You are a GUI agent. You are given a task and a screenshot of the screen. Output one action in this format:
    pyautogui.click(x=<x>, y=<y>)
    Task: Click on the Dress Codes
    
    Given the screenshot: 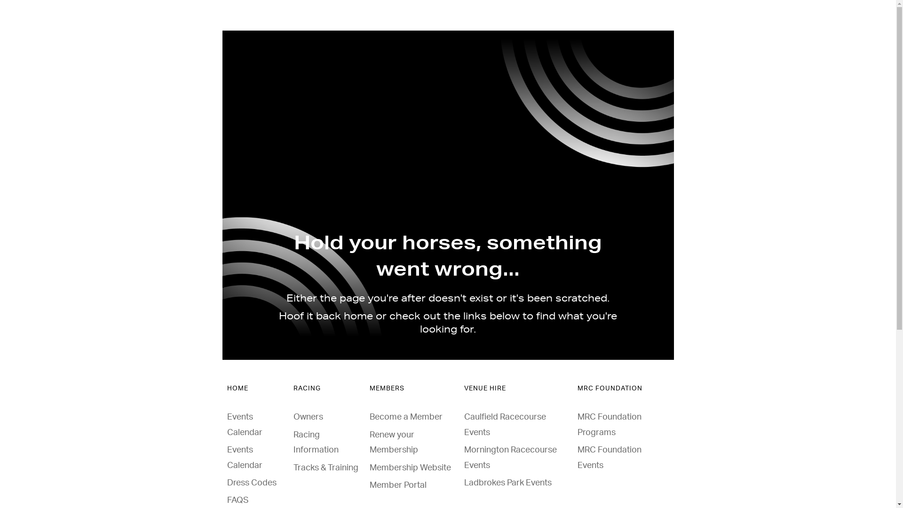 What is the action you would take?
    pyautogui.click(x=251, y=483)
    